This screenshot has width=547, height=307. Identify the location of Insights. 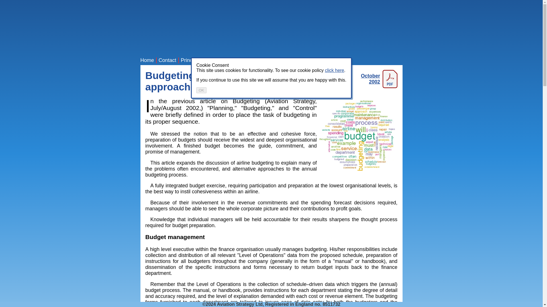
(303, 60).